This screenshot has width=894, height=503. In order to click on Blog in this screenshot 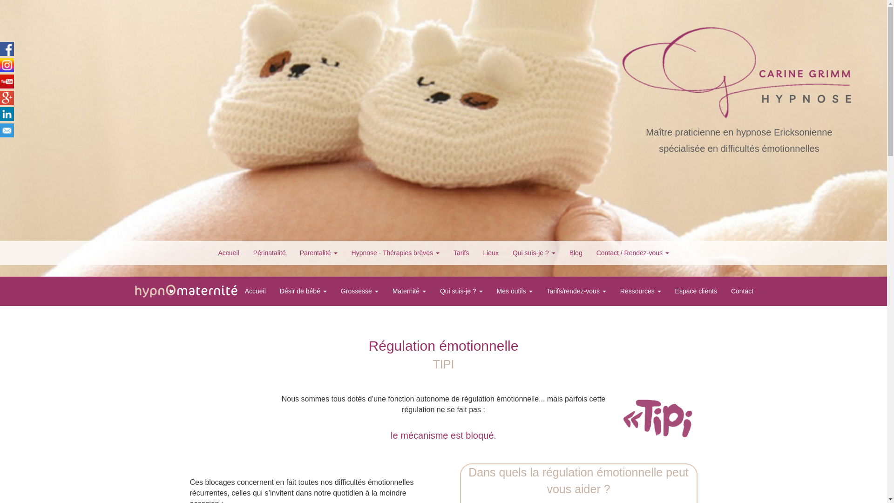, I will do `click(576, 253)`.